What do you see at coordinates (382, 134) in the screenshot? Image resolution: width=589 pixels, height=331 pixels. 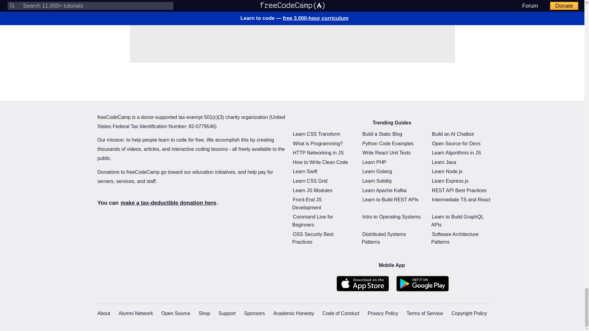 I see `Build a Static Blog` at bounding box center [382, 134].